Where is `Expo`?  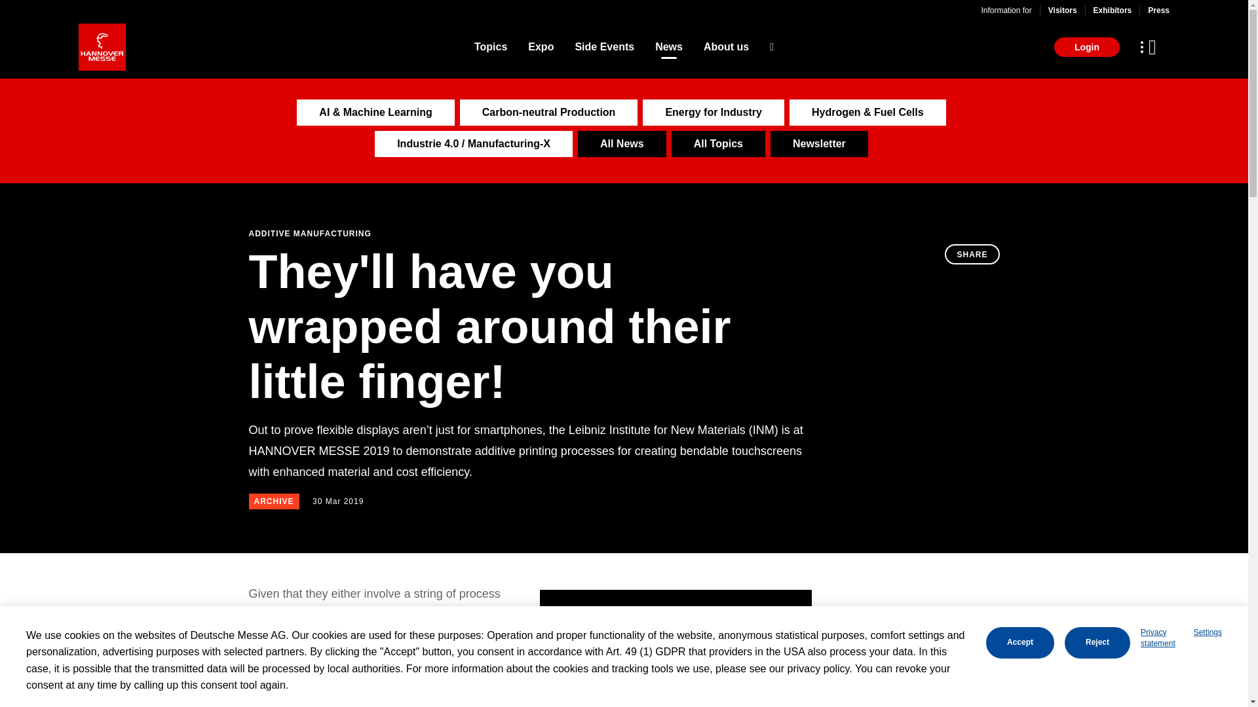
Expo is located at coordinates (541, 47).